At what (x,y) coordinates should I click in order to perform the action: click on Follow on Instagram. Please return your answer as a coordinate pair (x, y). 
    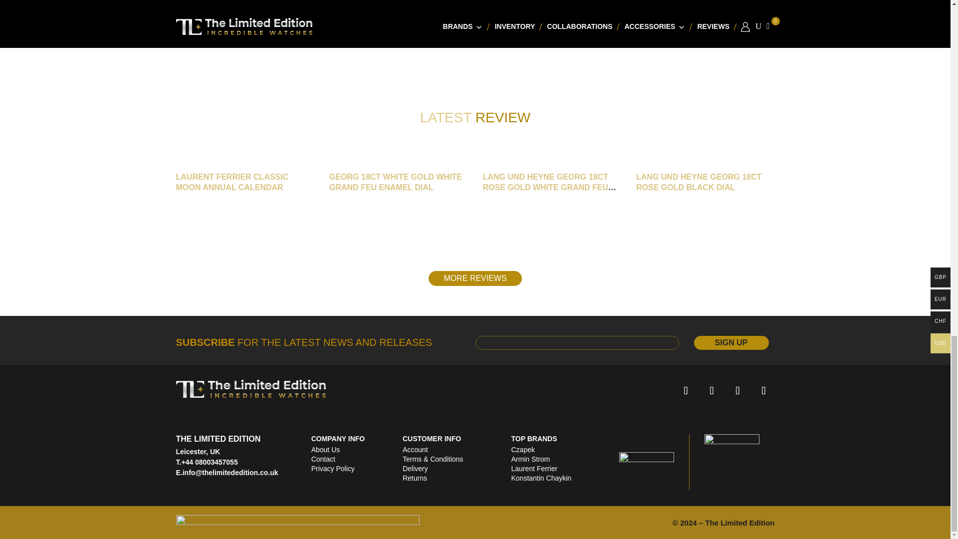
    Looking at the image, I should click on (737, 390).